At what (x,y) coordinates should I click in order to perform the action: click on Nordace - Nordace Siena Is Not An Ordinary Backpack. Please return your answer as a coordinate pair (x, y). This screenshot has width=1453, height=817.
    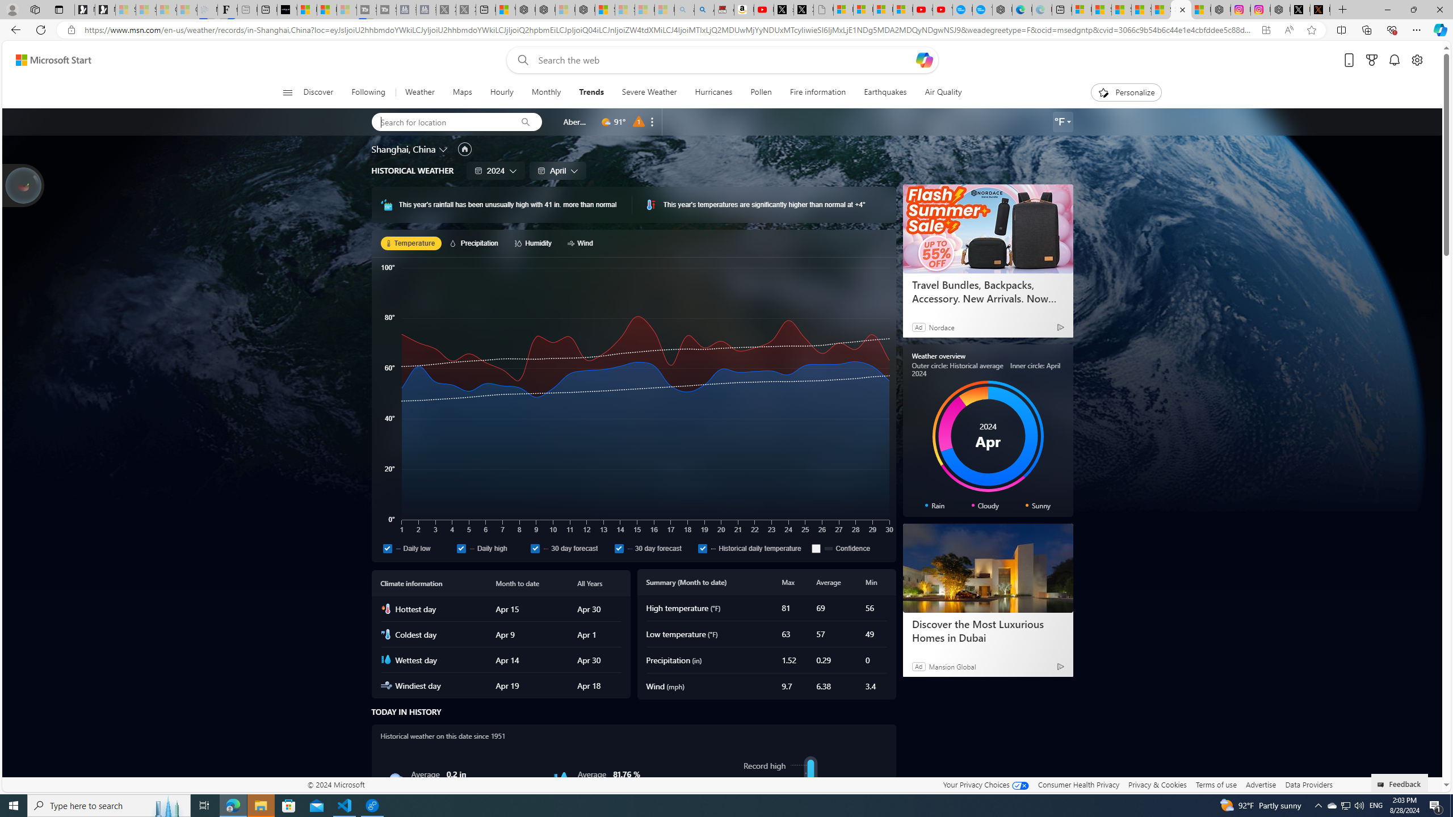
    Looking at the image, I should click on (586, 10).